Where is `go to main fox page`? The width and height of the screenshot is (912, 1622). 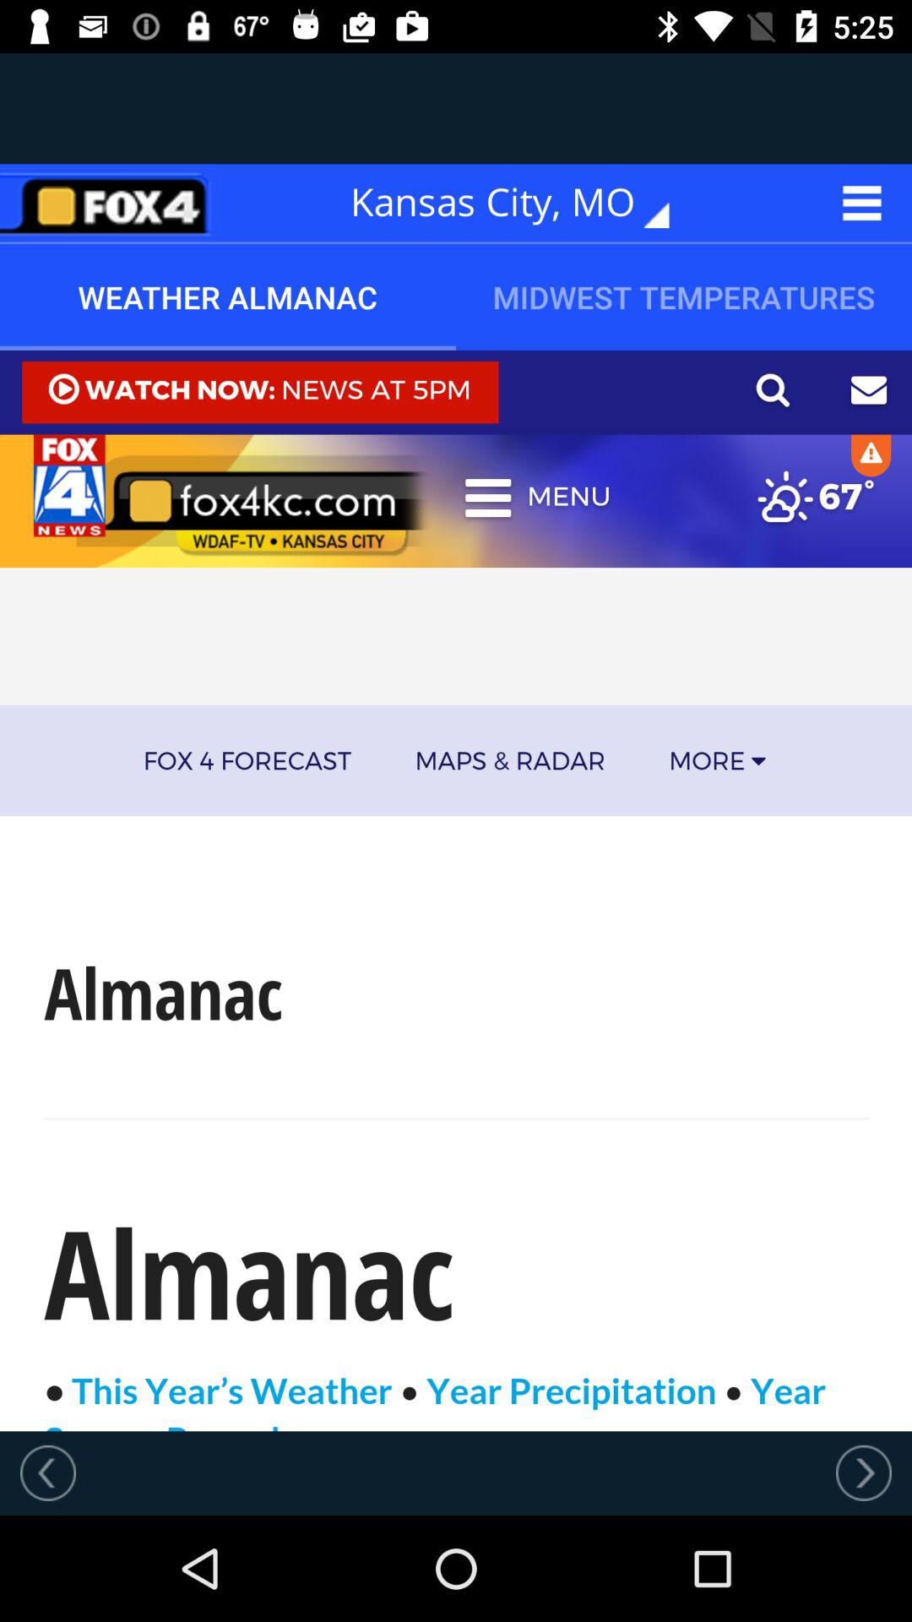
go to main fox page is located at coordinates (111, 203).